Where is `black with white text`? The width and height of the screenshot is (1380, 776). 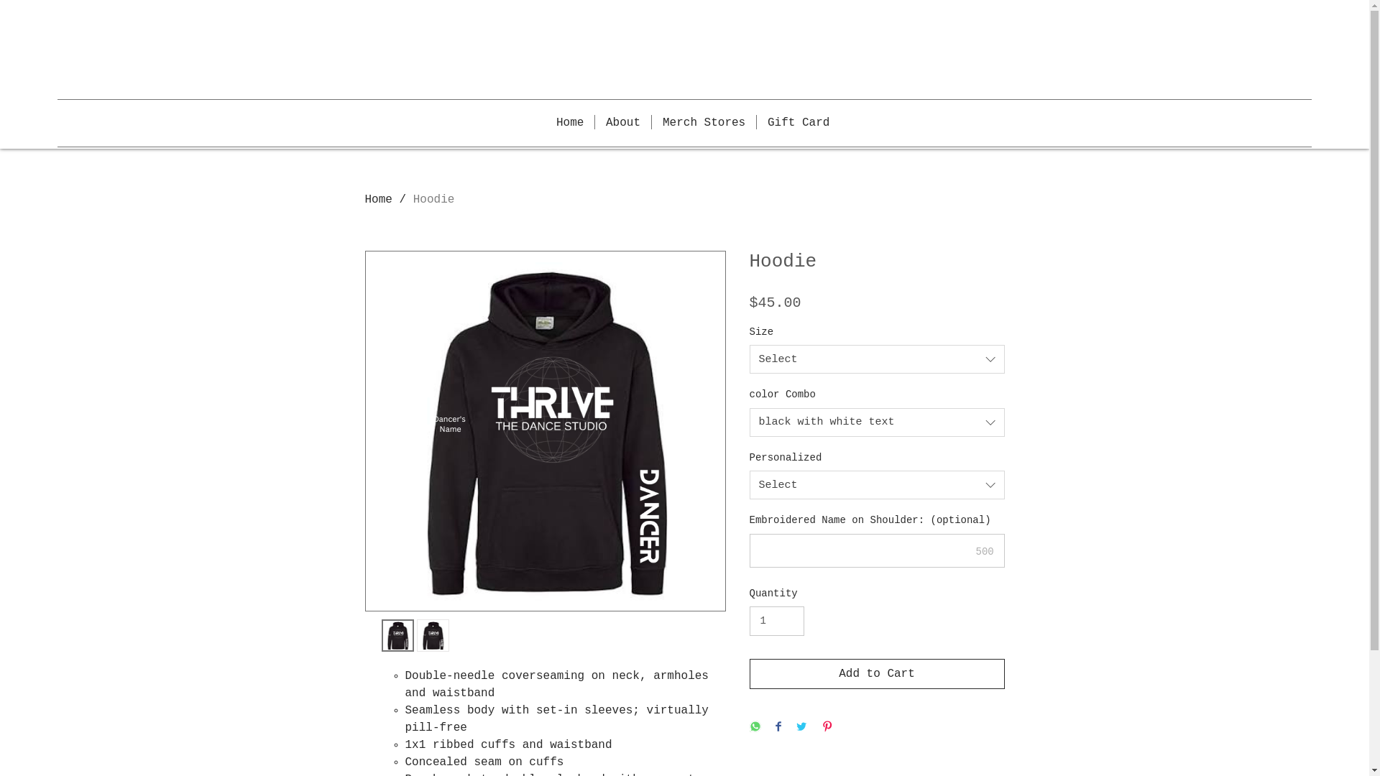
black with white text is located at coordinates (877, 422).